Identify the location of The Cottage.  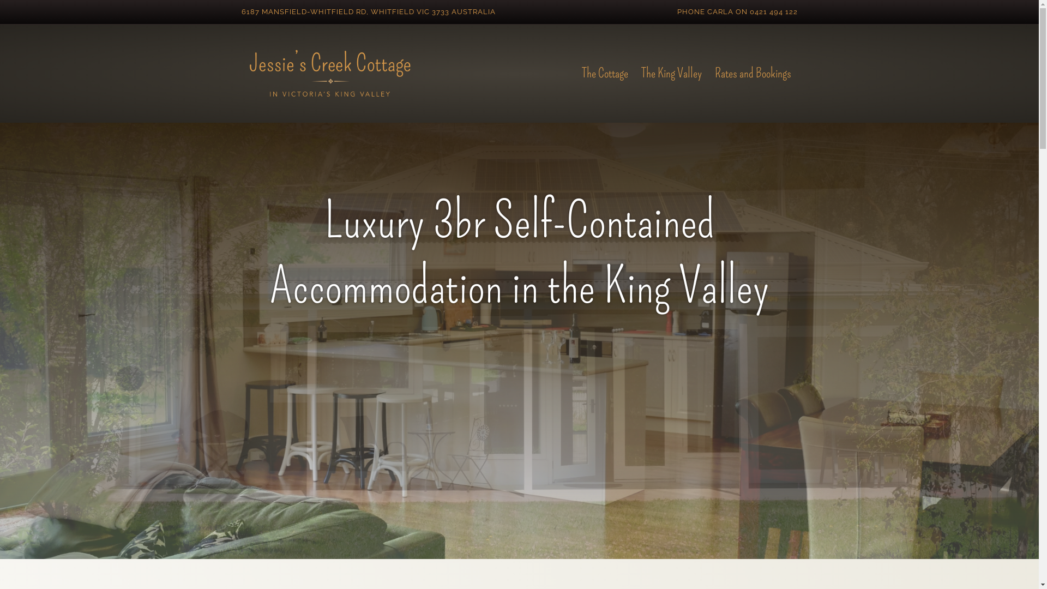
(604, 74).